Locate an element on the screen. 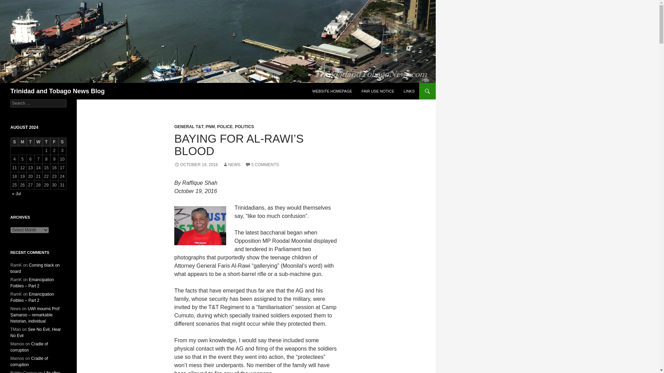 This screenshot has height=373, width=664. OCTOBER 19, 2016 is located at coordinates (196, 164).